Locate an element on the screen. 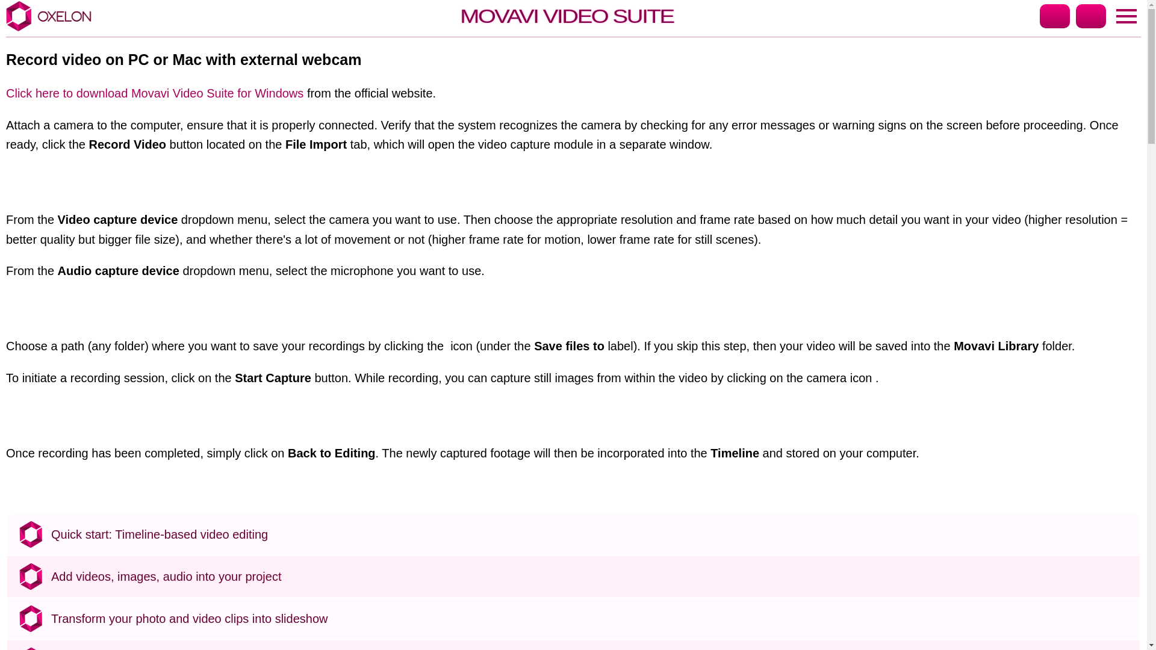 The width and height of the screenshot is (1156, 650). Add videos, images, audio into your project is located at coordinates (592, 577).